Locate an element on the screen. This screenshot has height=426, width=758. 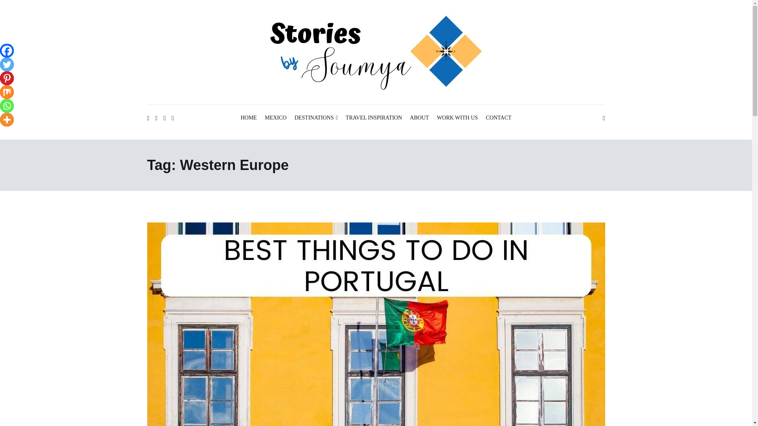
More is located at coordinates (7, 120).